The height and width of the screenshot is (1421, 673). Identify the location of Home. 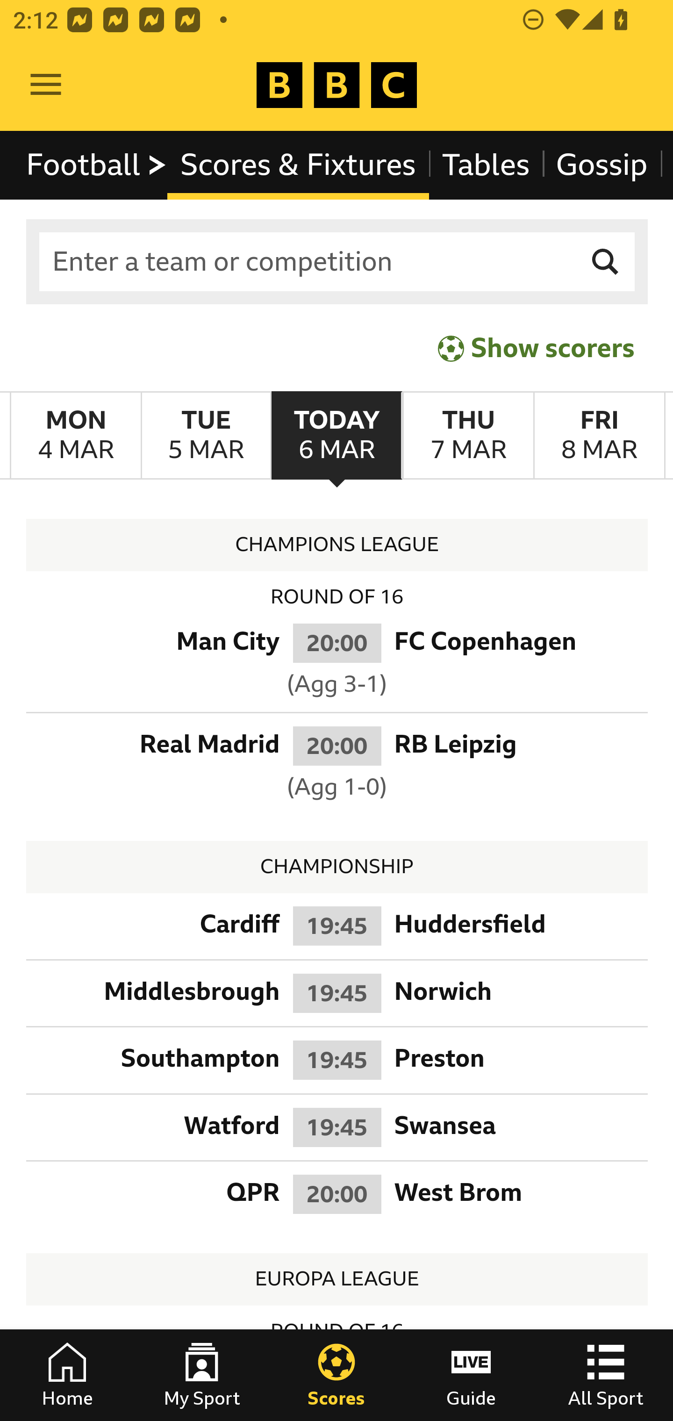
(67, 1375).